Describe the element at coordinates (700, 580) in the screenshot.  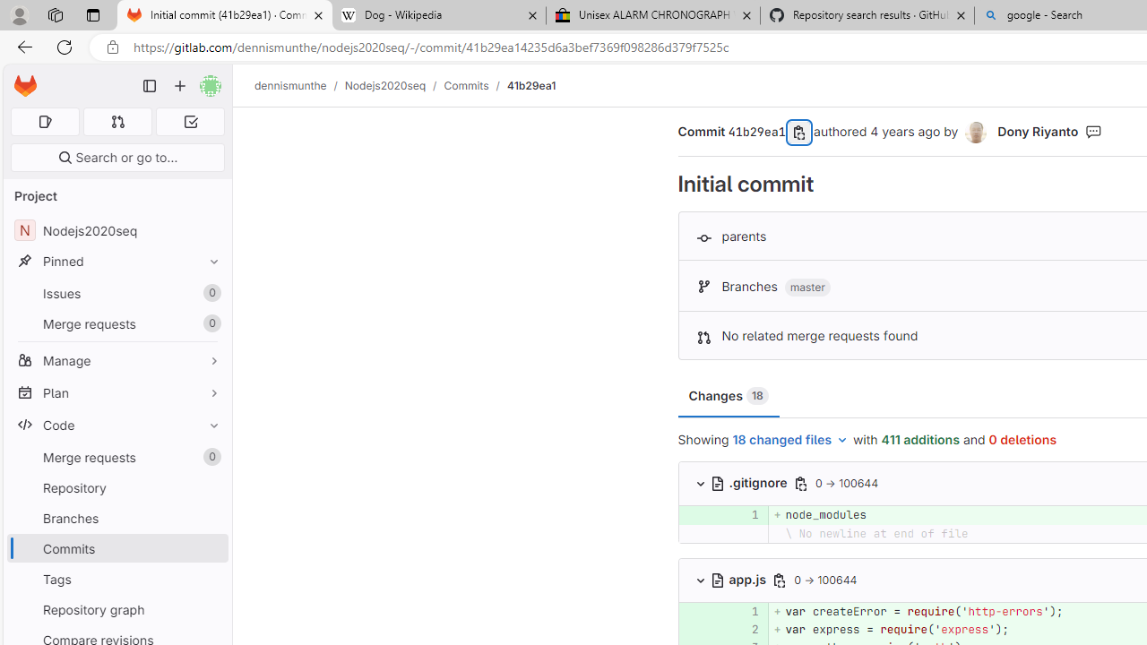
I see `Class: s16 chevron-down` at that location.